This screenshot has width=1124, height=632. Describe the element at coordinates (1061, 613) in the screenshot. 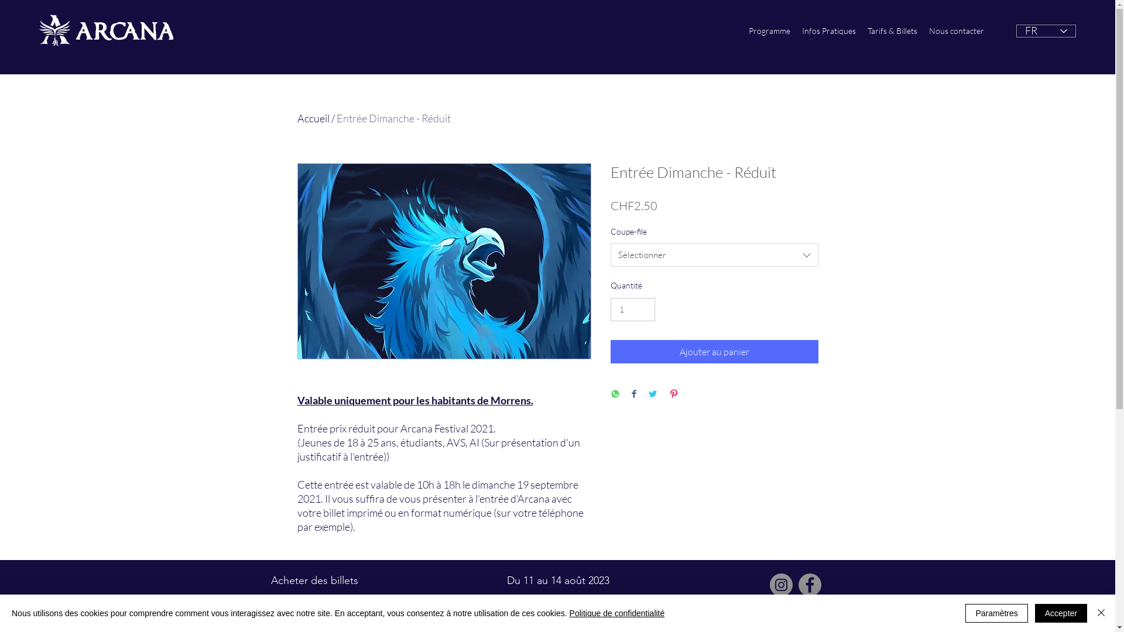

I see `Accepter` at that location.